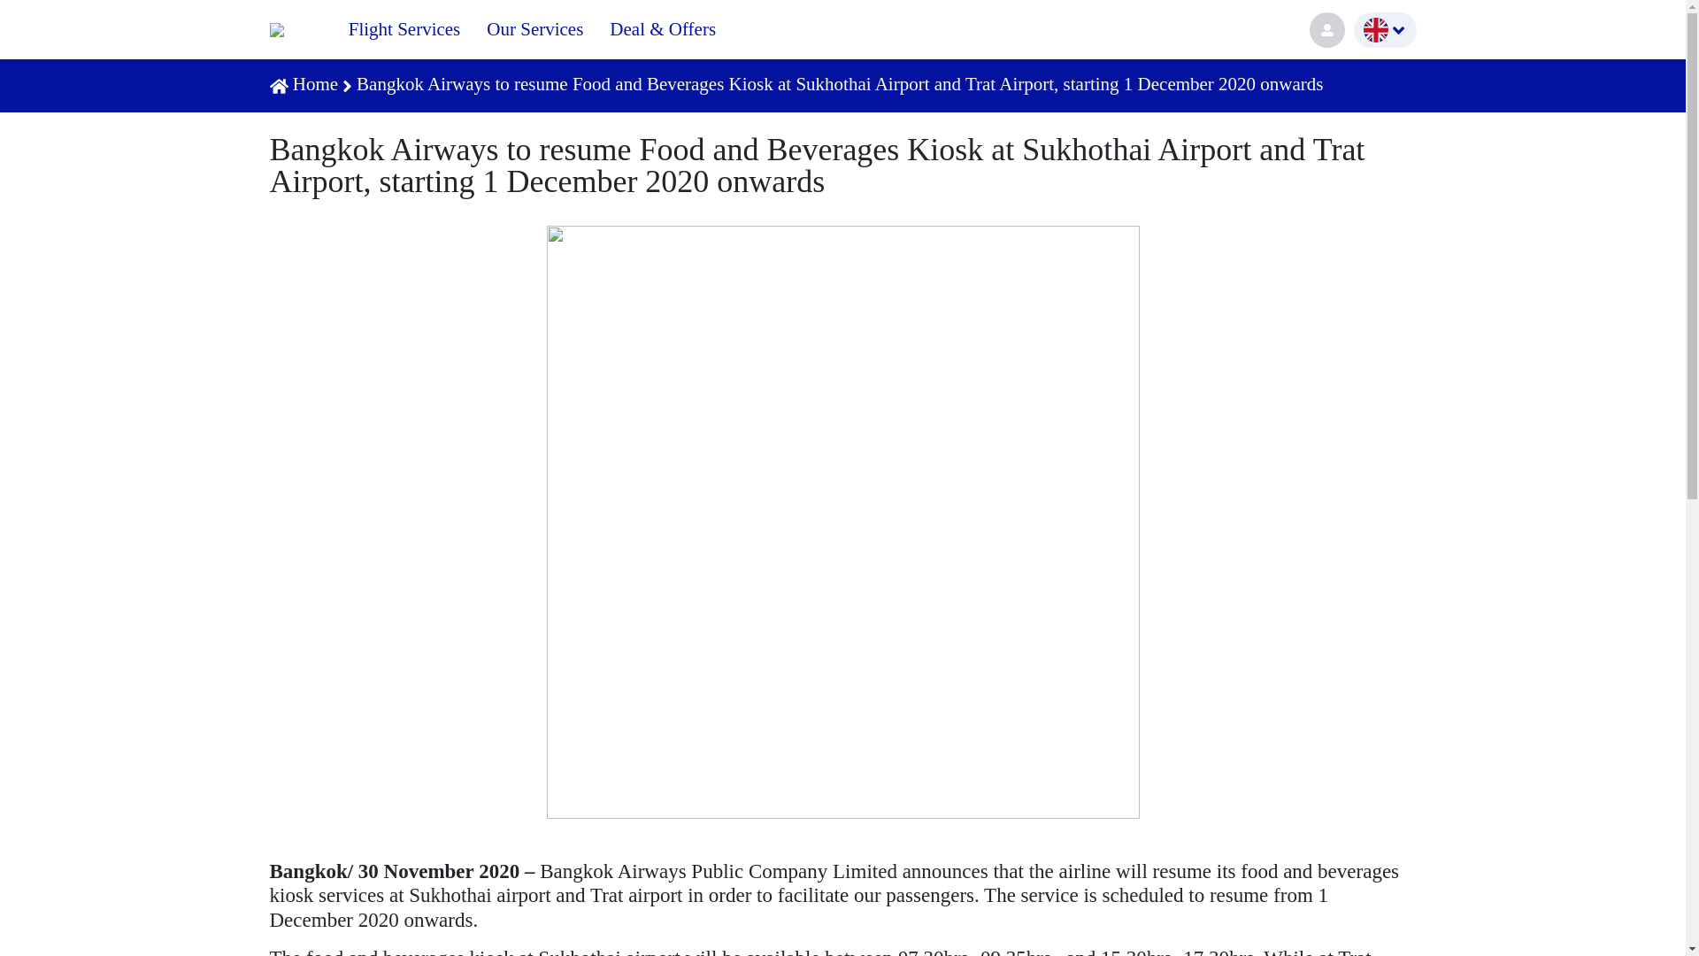 This screenshot has height=956, width=1699. What do you see at coordinates (404, 29) in the screenshot?
I see `Flight Services` at bounding box center [404, 29].